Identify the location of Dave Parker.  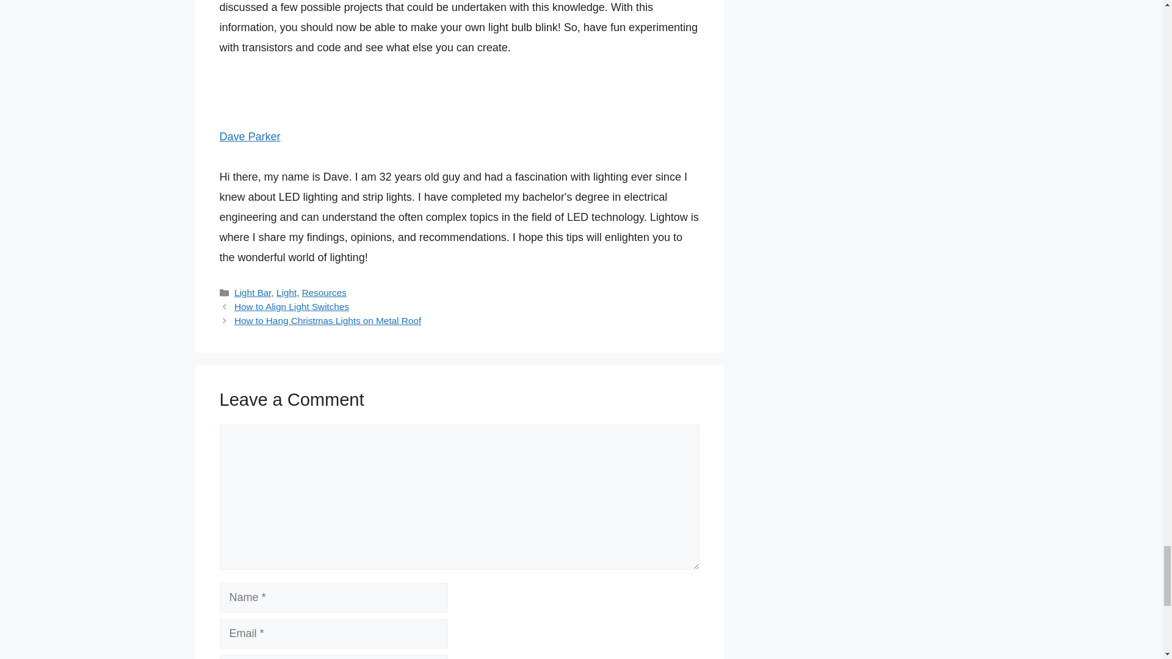
(250, 137).